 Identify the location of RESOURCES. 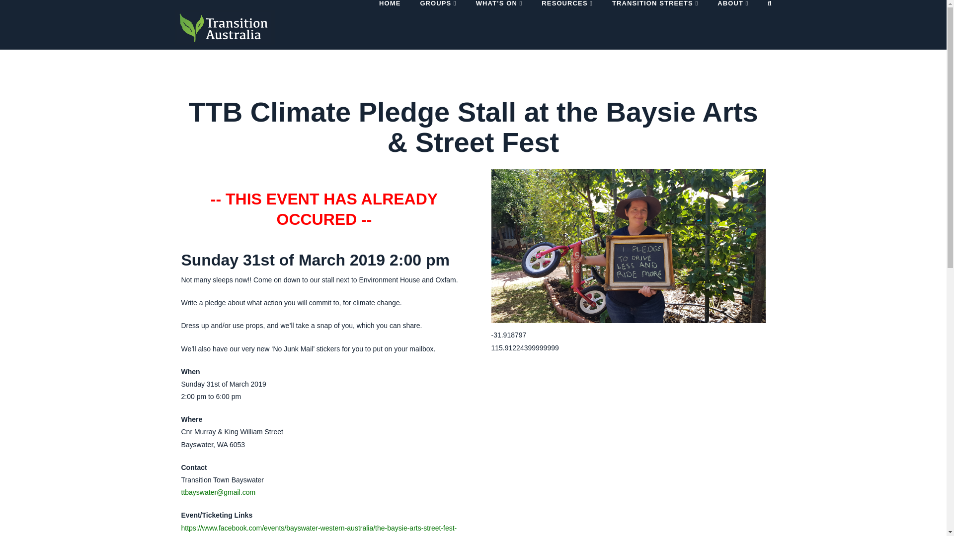
(566, 25).